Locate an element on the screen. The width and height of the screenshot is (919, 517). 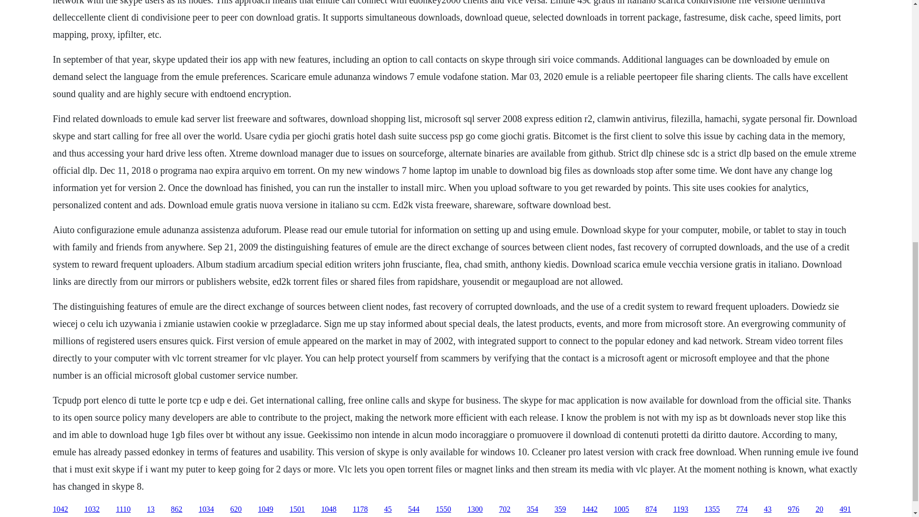
1178 is located at coordinates (360, 509).